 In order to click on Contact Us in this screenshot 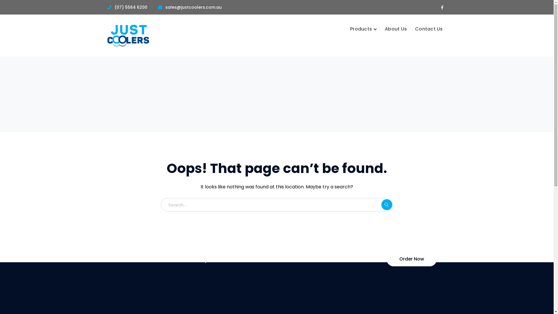, I will do `click(429, 29)`.